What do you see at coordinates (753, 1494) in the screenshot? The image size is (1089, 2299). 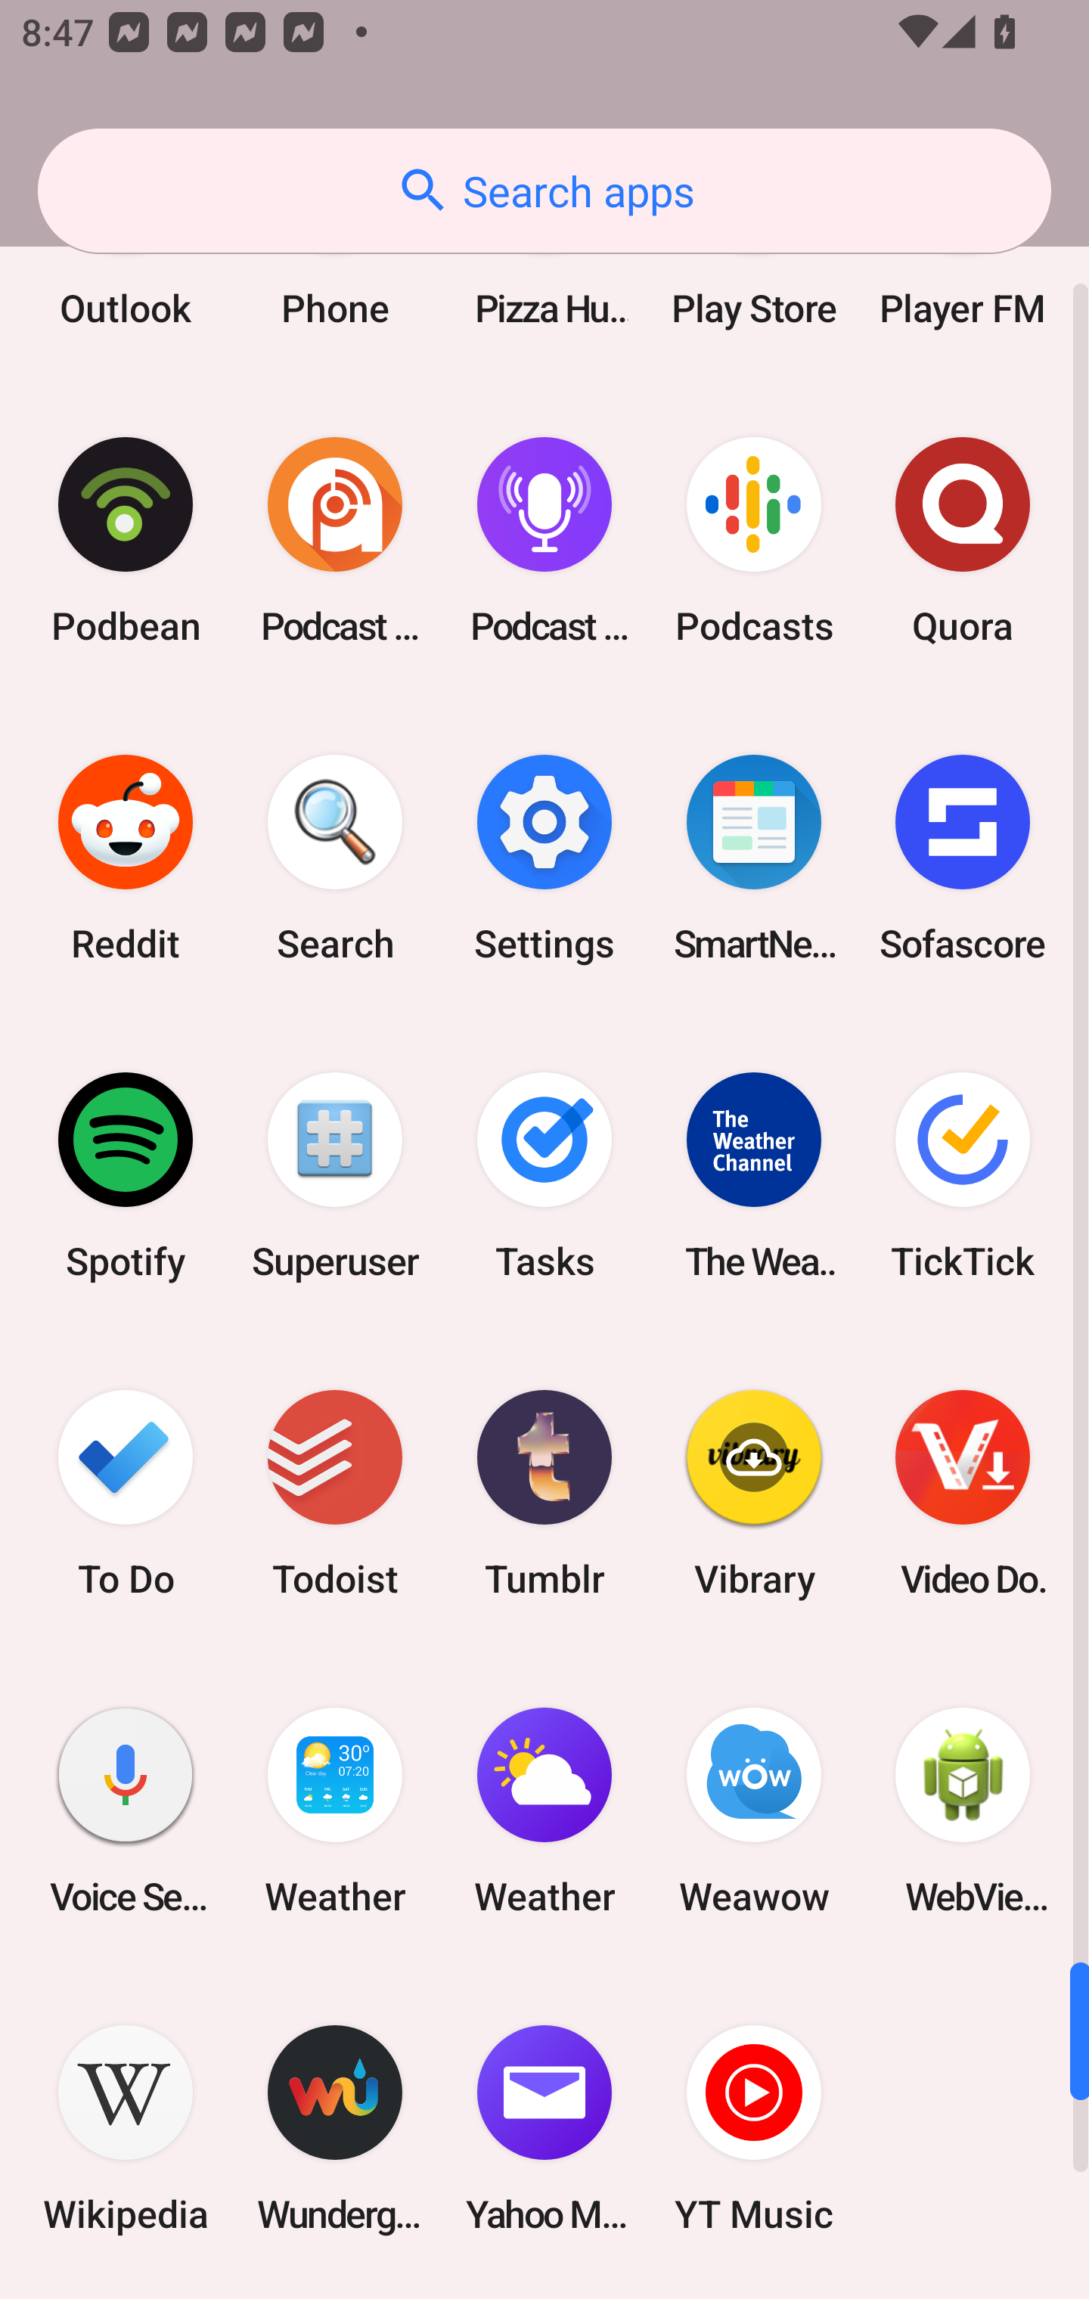 I see `Vibrary` at bounding box center [753, 1494].